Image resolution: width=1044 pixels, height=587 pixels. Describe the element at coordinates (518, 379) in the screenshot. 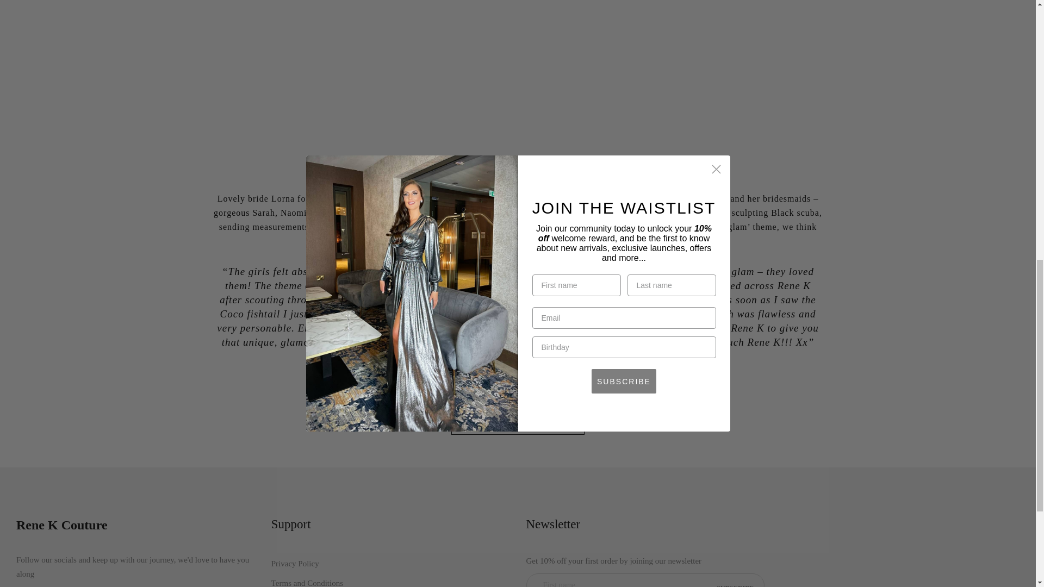

I see `GET IN TOUCH` at that location.